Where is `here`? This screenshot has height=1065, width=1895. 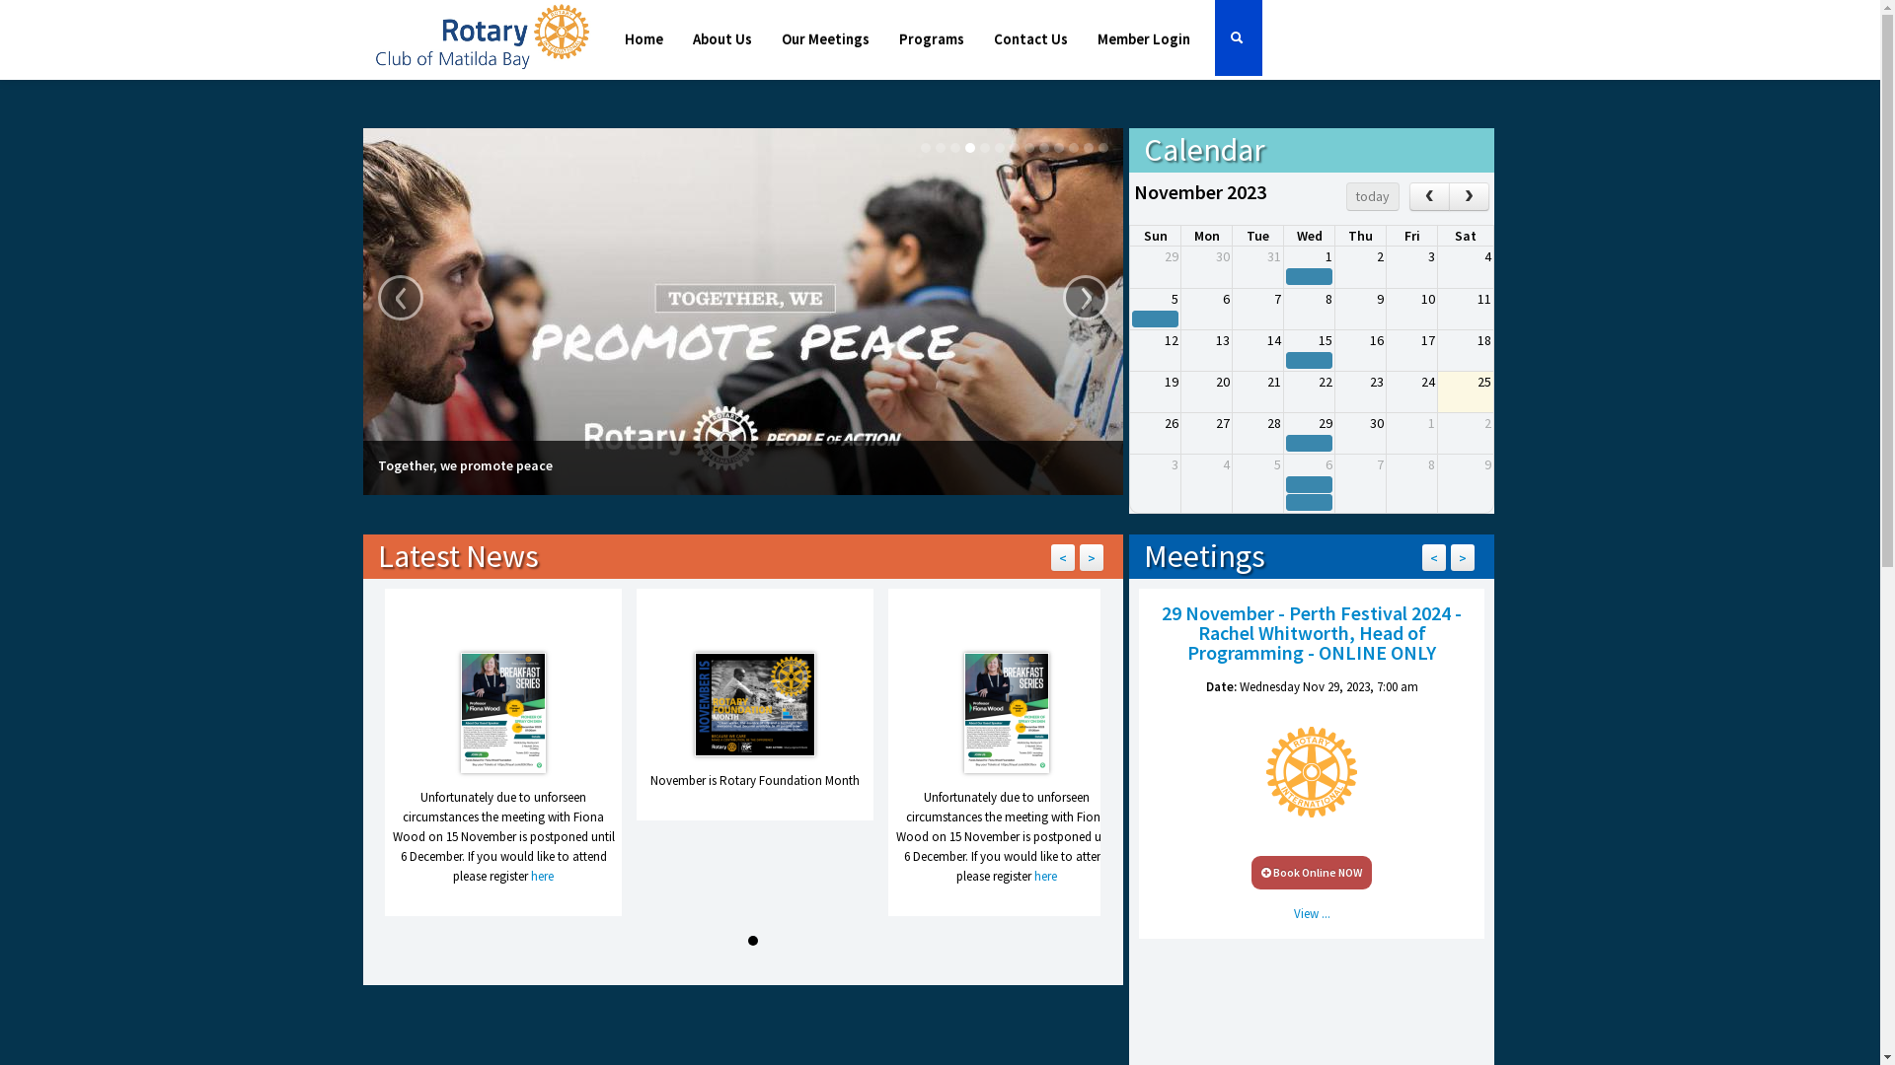 here is located at coordinates (1046, 876).